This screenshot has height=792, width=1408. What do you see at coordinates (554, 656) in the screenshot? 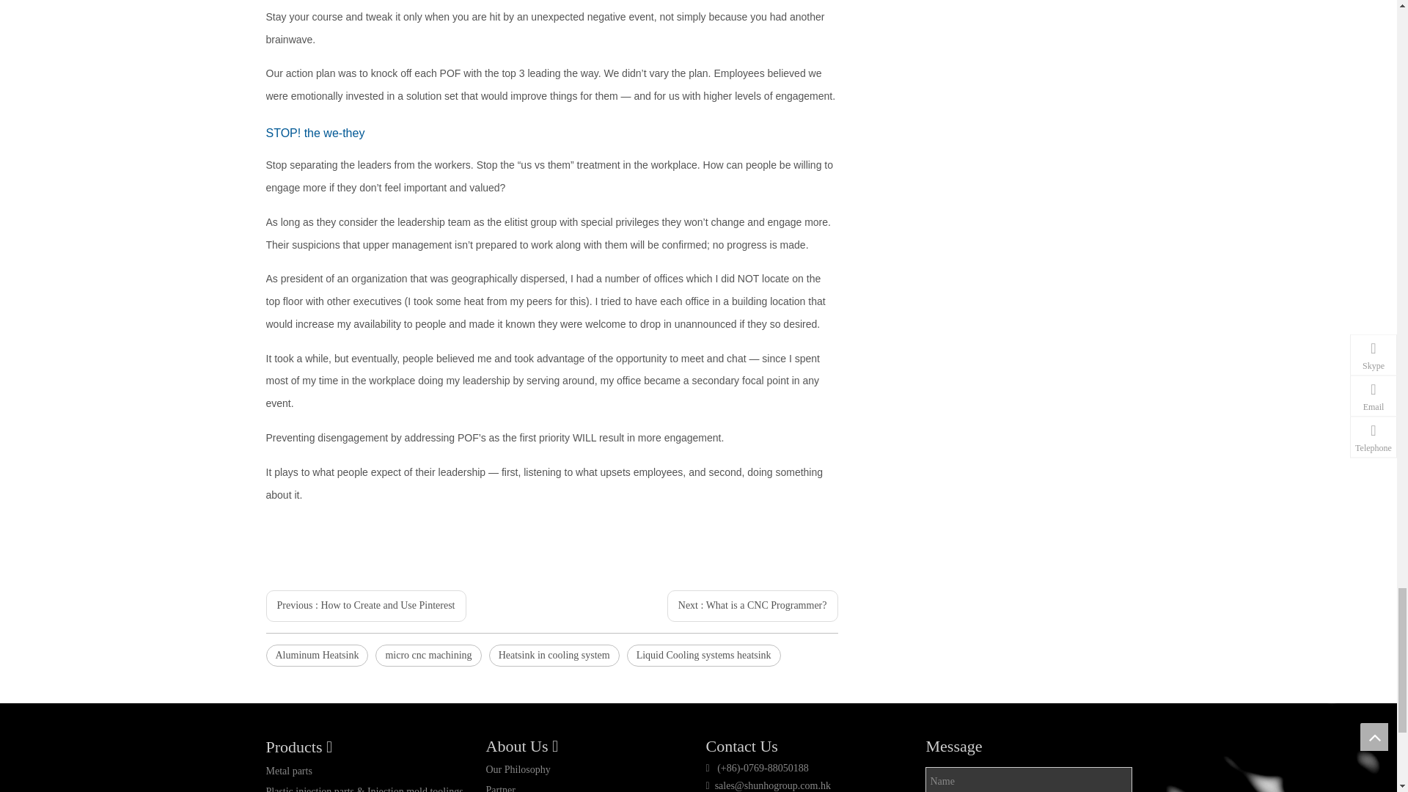
I see `Heatsink in cooling system` at bounding box center [554, 656].